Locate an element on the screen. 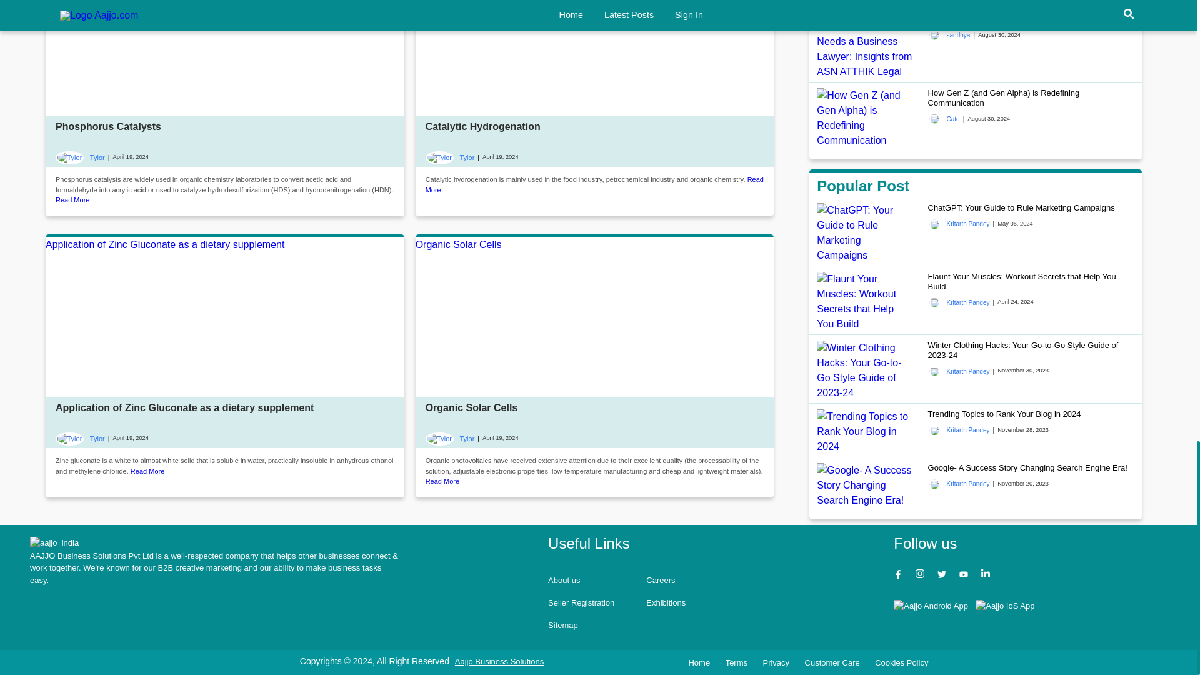 This screenshot has width=1200, height=675. Application of Zinc Gluconate as a dietary supplement is located at coordinates (225, 319).